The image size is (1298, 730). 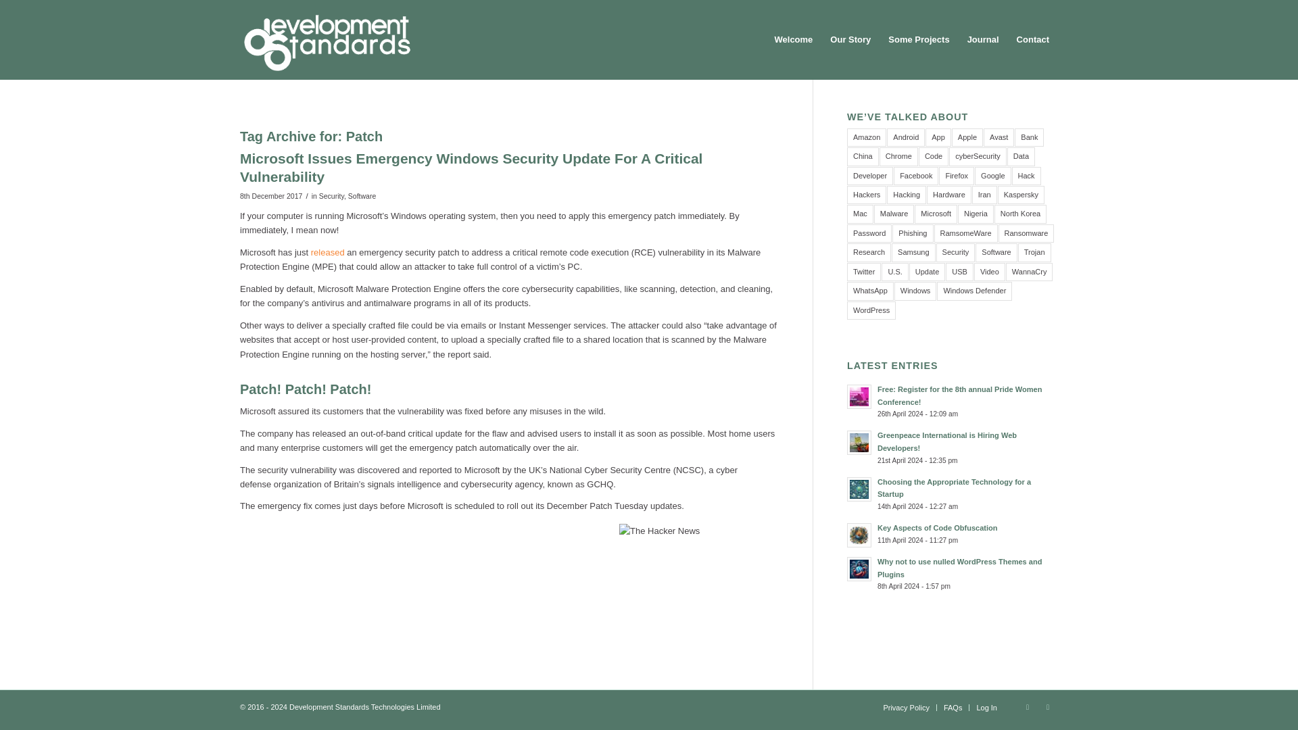 What do you see at coordinates (1029, 138) in the screenshot?
I see `Bank` at bounding box center [1029, 138].